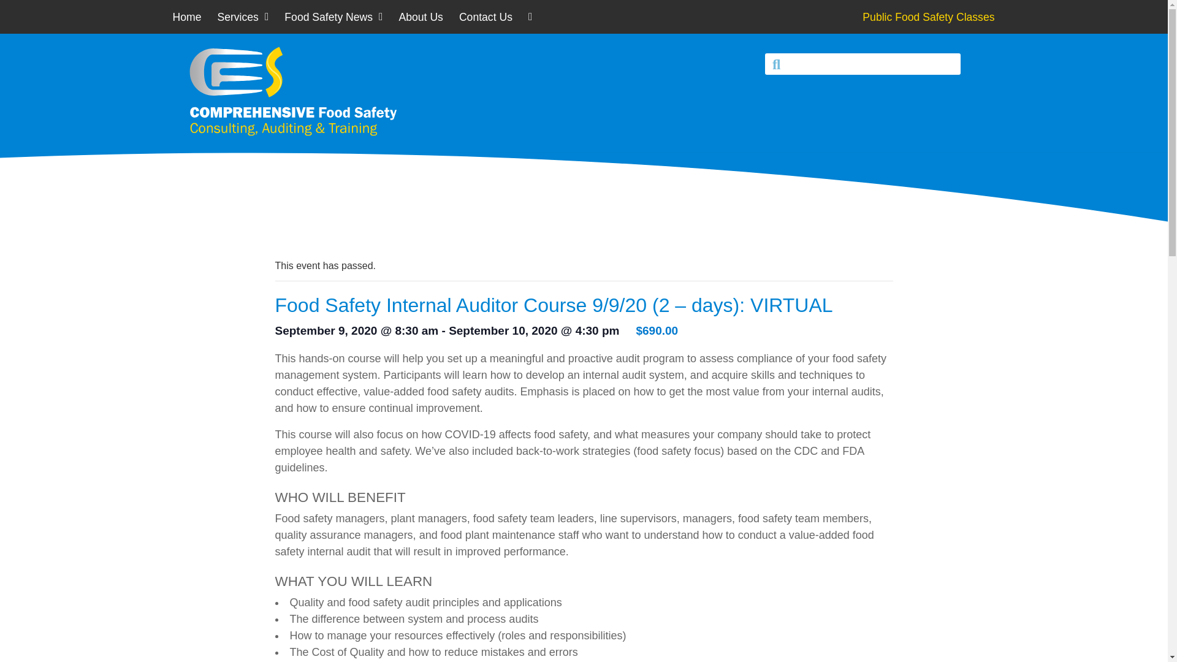 This screenshot has width=1177, height=662. What do you see at coordinates (928, 17) in the screenshot?
I see `Public Food Safety Classes` at bounding box center [928, 17].